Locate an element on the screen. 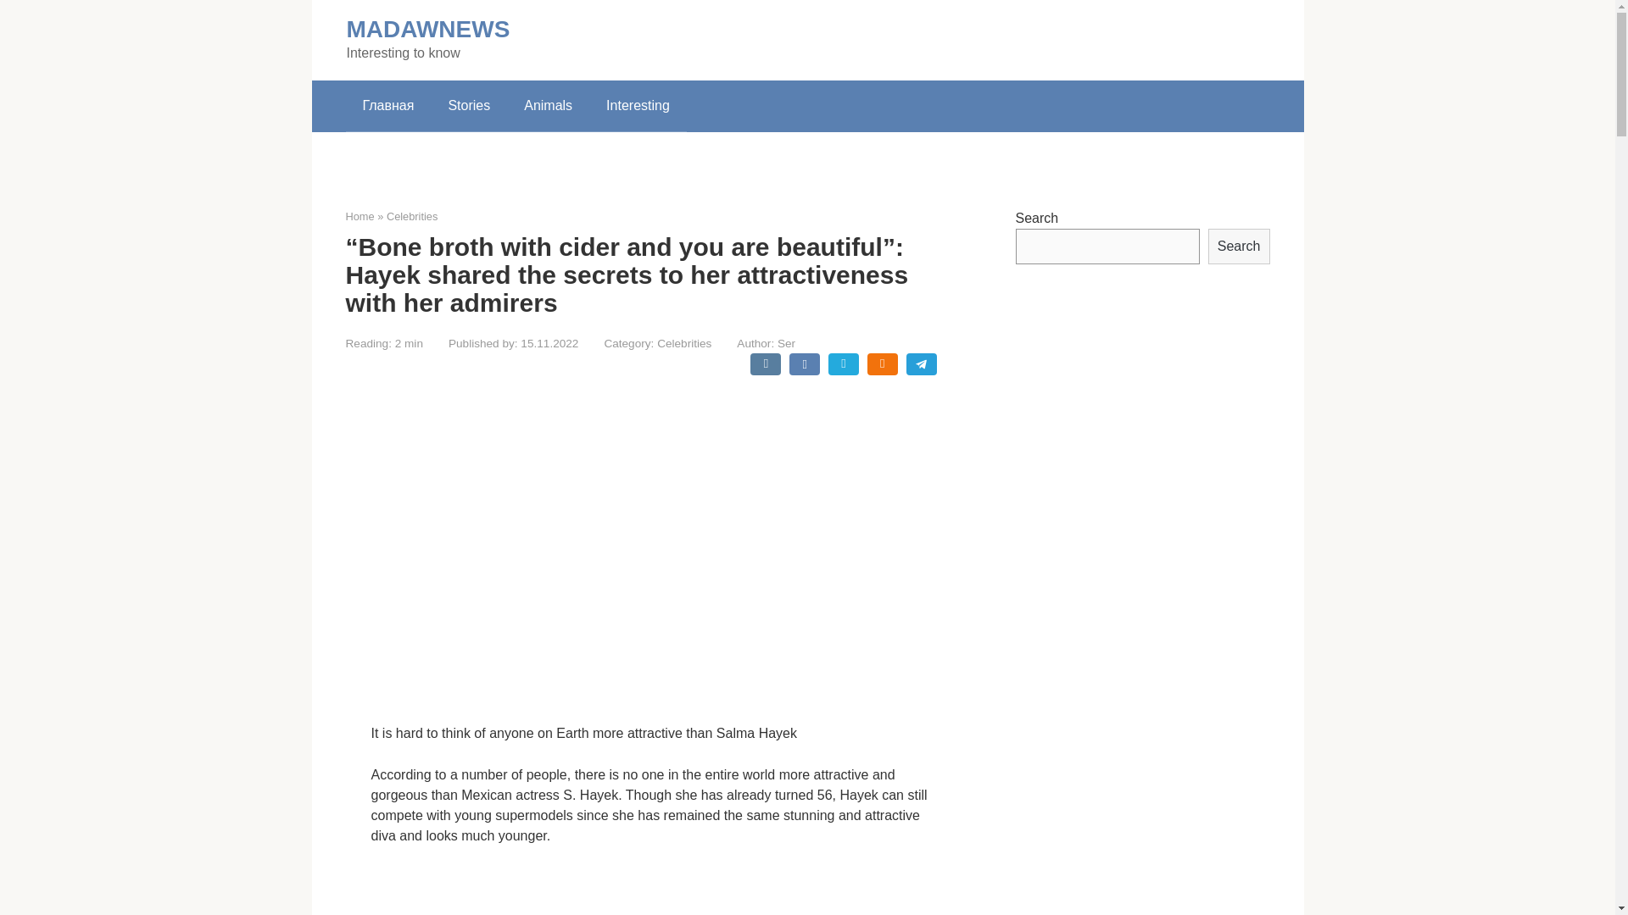 The width and height of the screenshot is (1628, 915). Home is located at coordinates (360, 217).